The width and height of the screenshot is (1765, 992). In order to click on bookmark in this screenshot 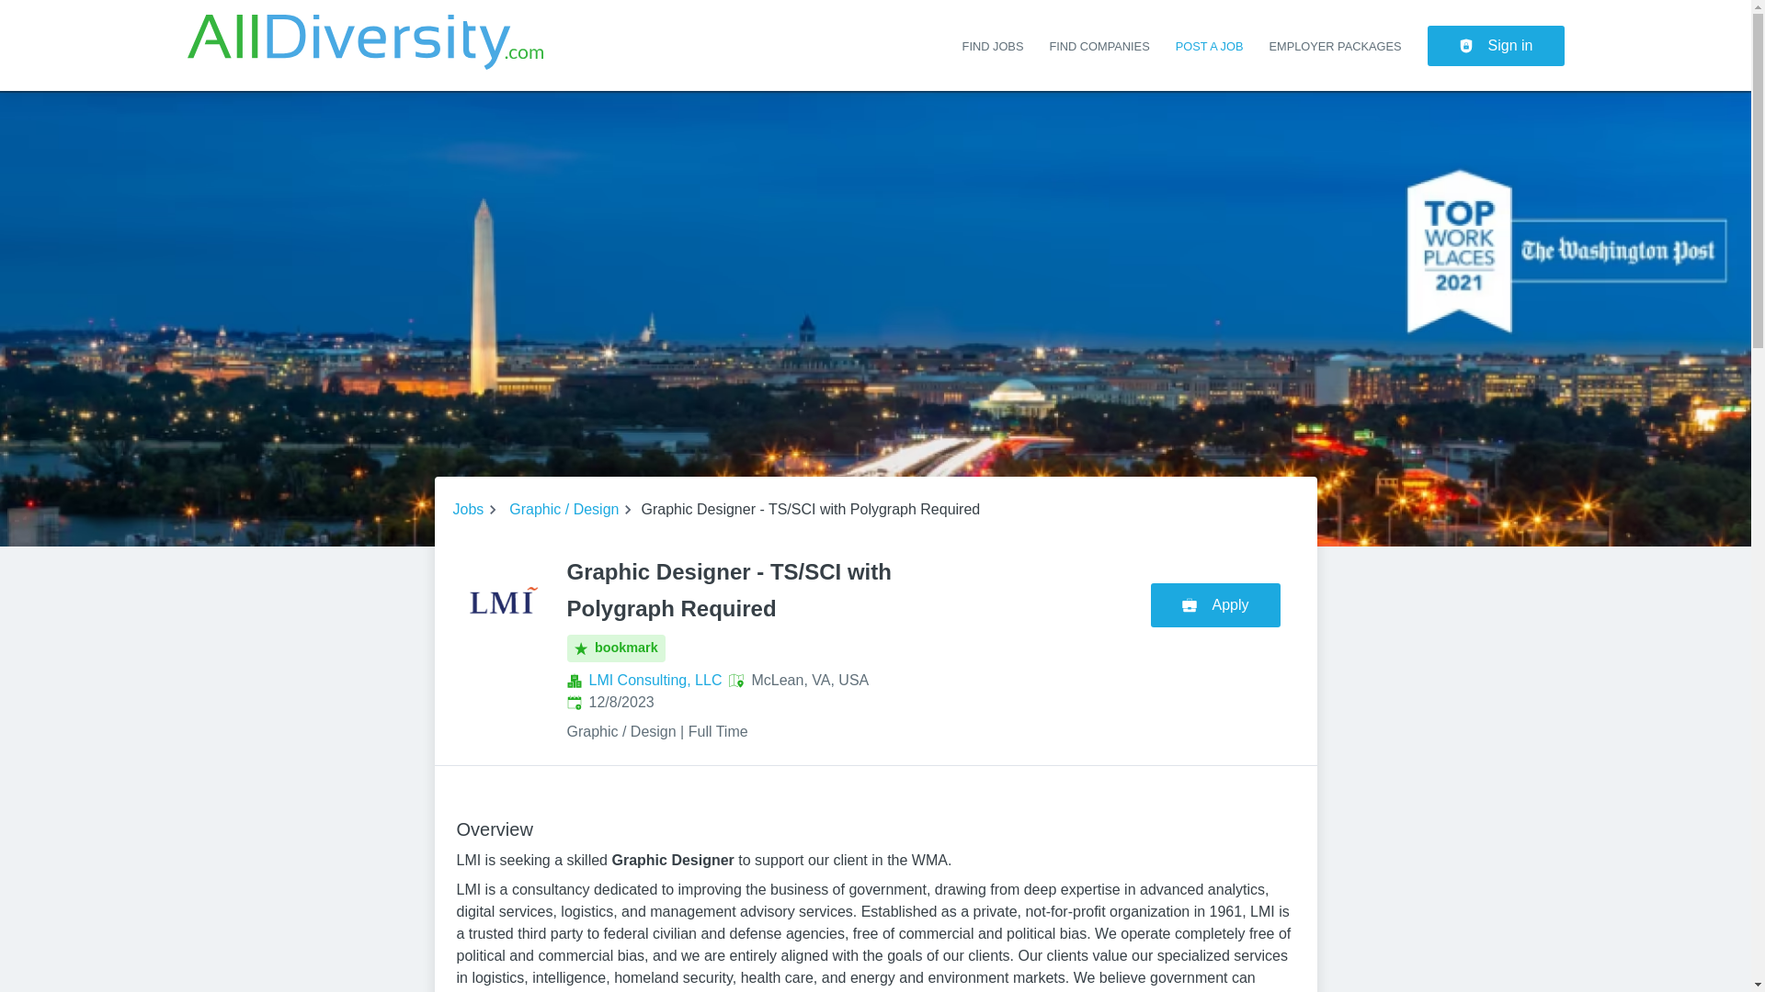, I will do `click(616, 648)`.